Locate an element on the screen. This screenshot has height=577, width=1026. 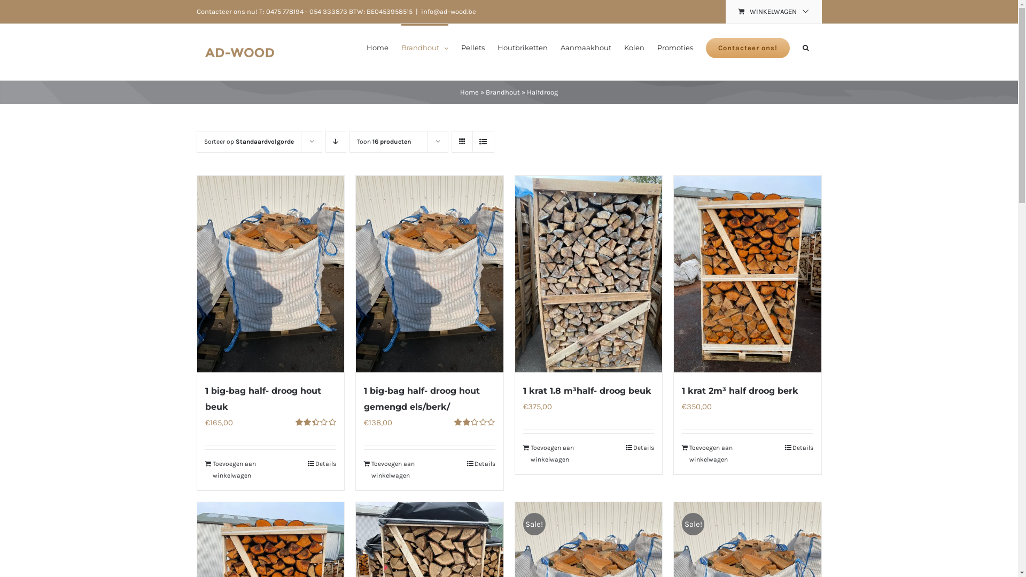
Details is located at coordinates (640, 448).